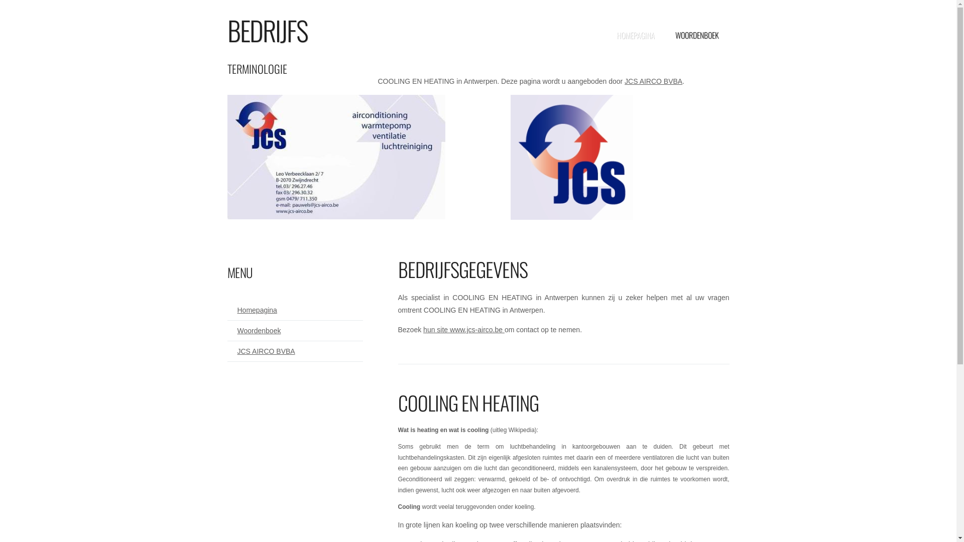 This screenshot has height=542, width=964. Describe the element at coordinates (267, 30) in the screenshot. I see `BEDRIJFS` at that location.